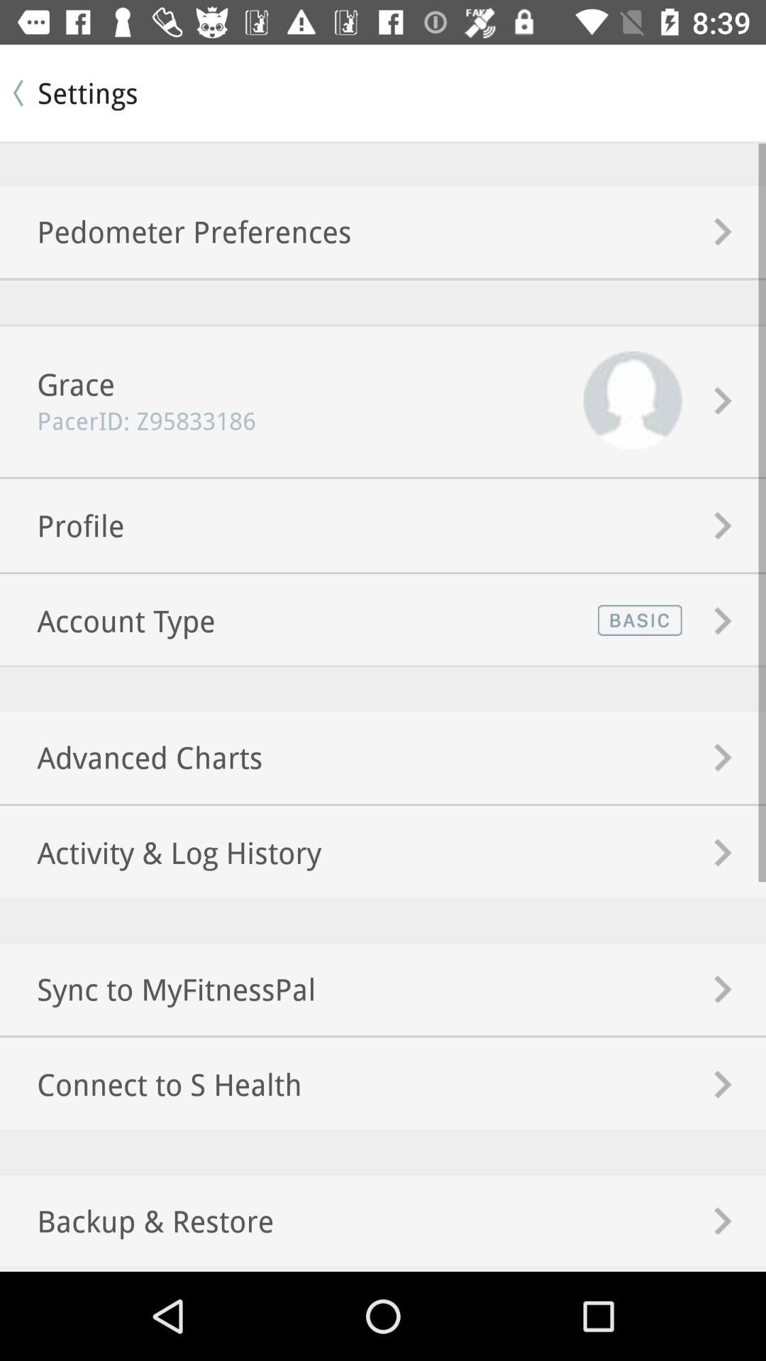 This screenshot has width=766, height=1361. Describe the element at coordinates (157, 989) in the screenshot. I see `select the sync to myfitnesspal icon` at that location.